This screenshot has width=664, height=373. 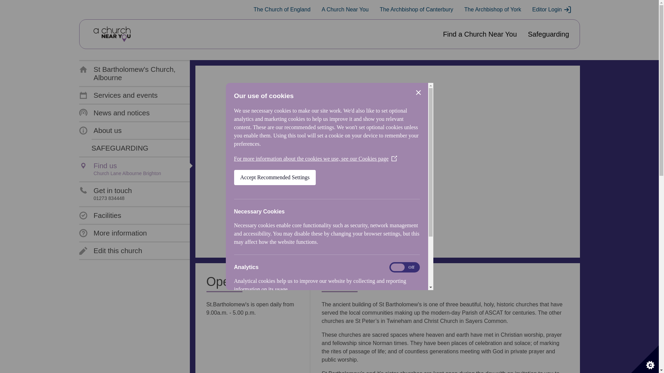 I want to click on Services and events, so click(x=118, y=95).